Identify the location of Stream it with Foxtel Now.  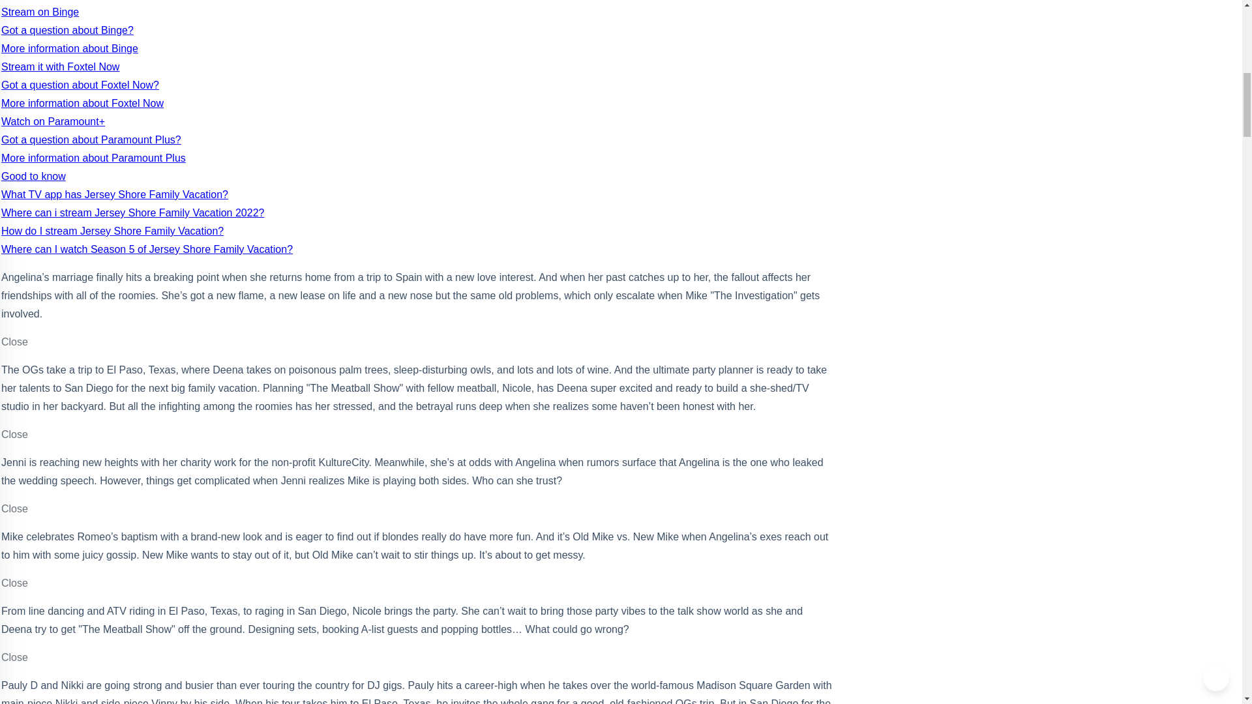
(60, 66).